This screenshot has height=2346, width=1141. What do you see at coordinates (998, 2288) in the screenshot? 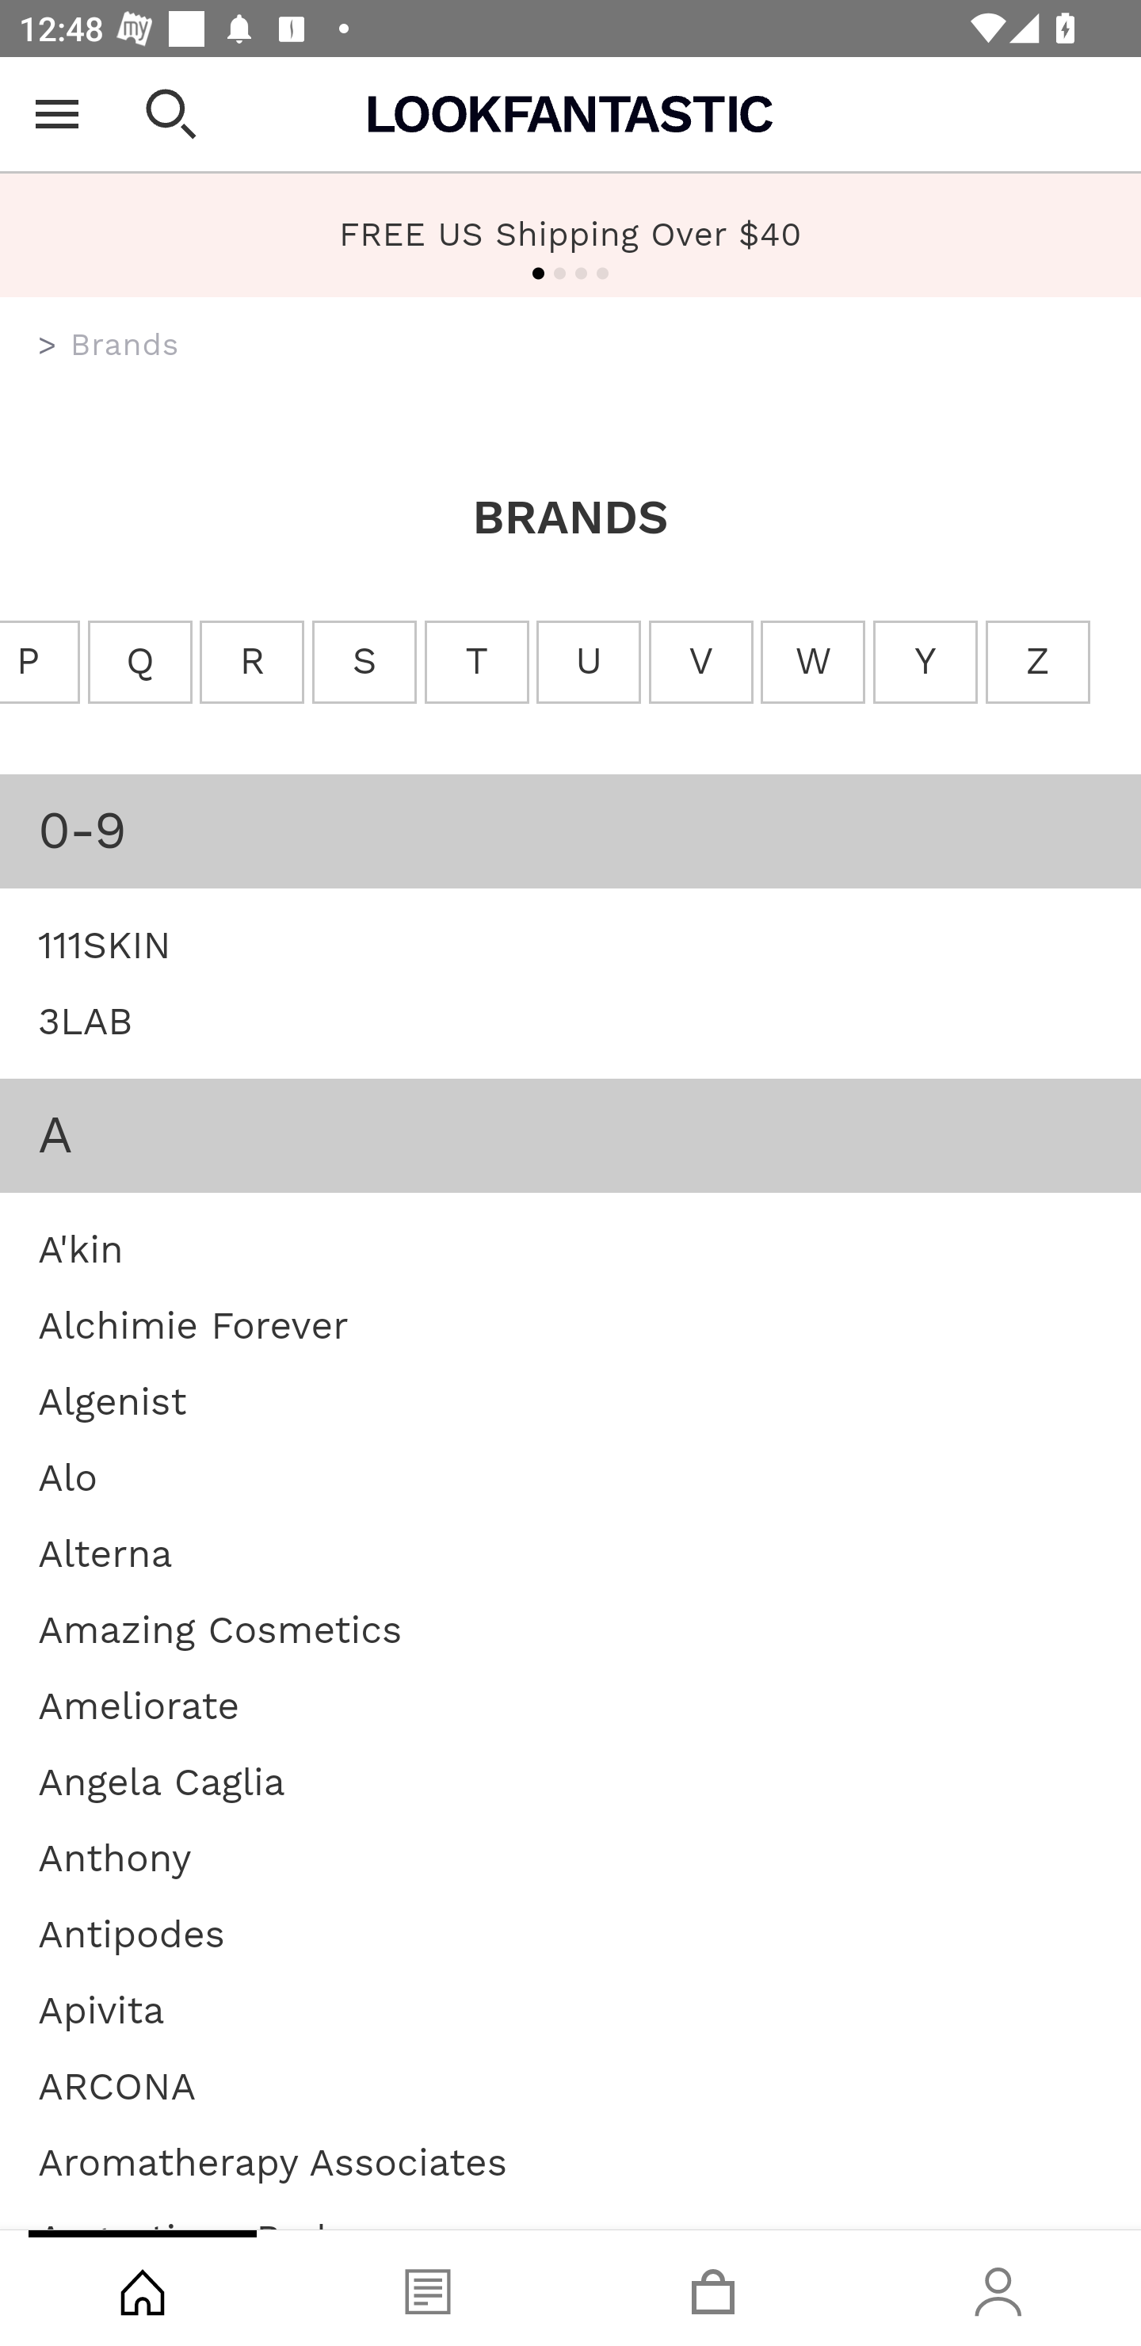
I see `Account, tab, 4 of 4` at bounding box center [998, 2288].